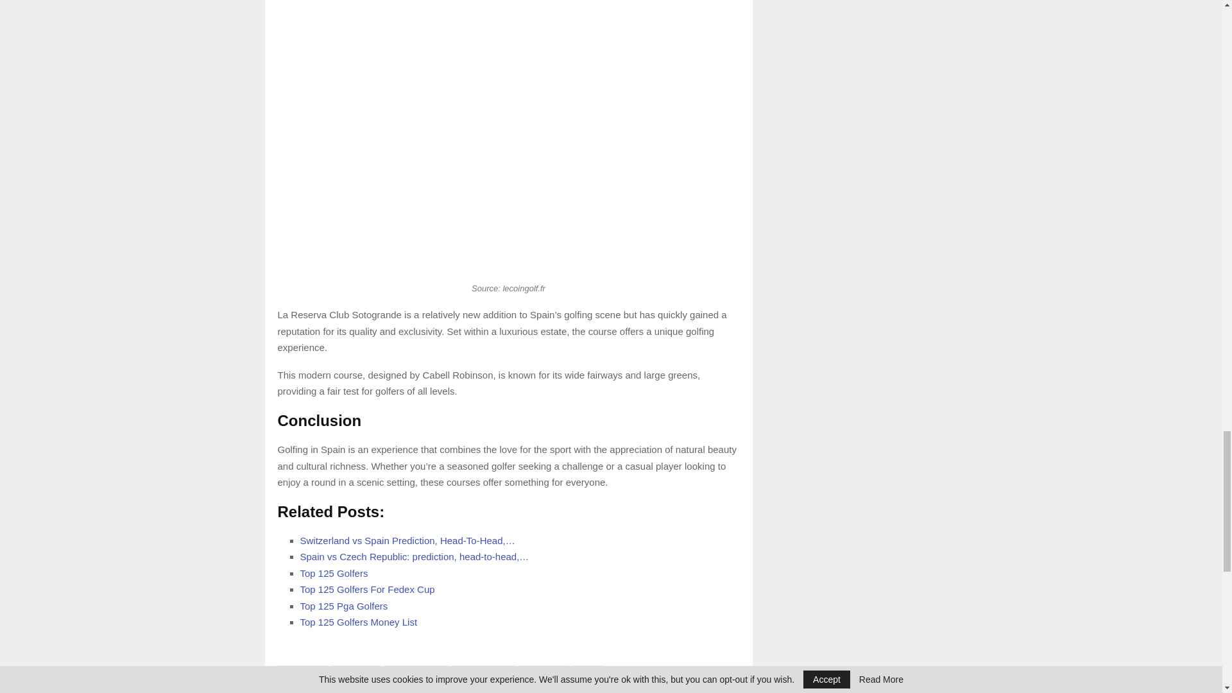 The image size is (1232, 693). What do you see at coordinates (484, 672) in the screenshot?
I see `GOLF COURSES` at bounding box center [484, 672].